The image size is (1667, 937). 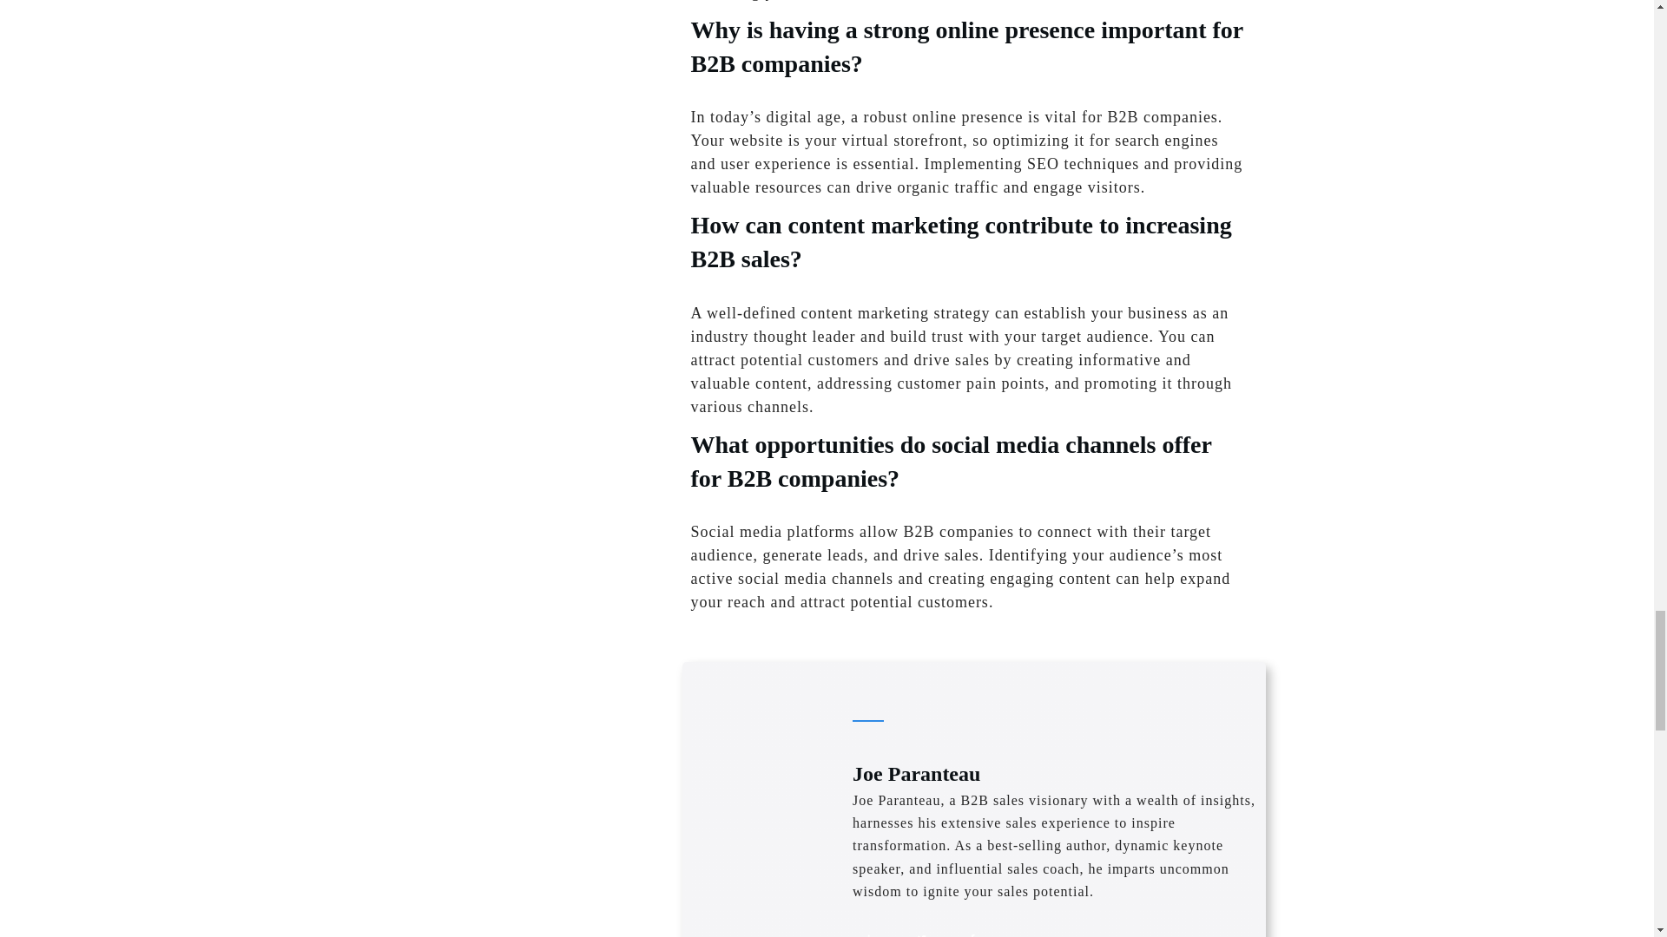 What do you see at coordinates (972, 926) in the screenshot?
I see `Share 0` at bounding box center [972, 926].